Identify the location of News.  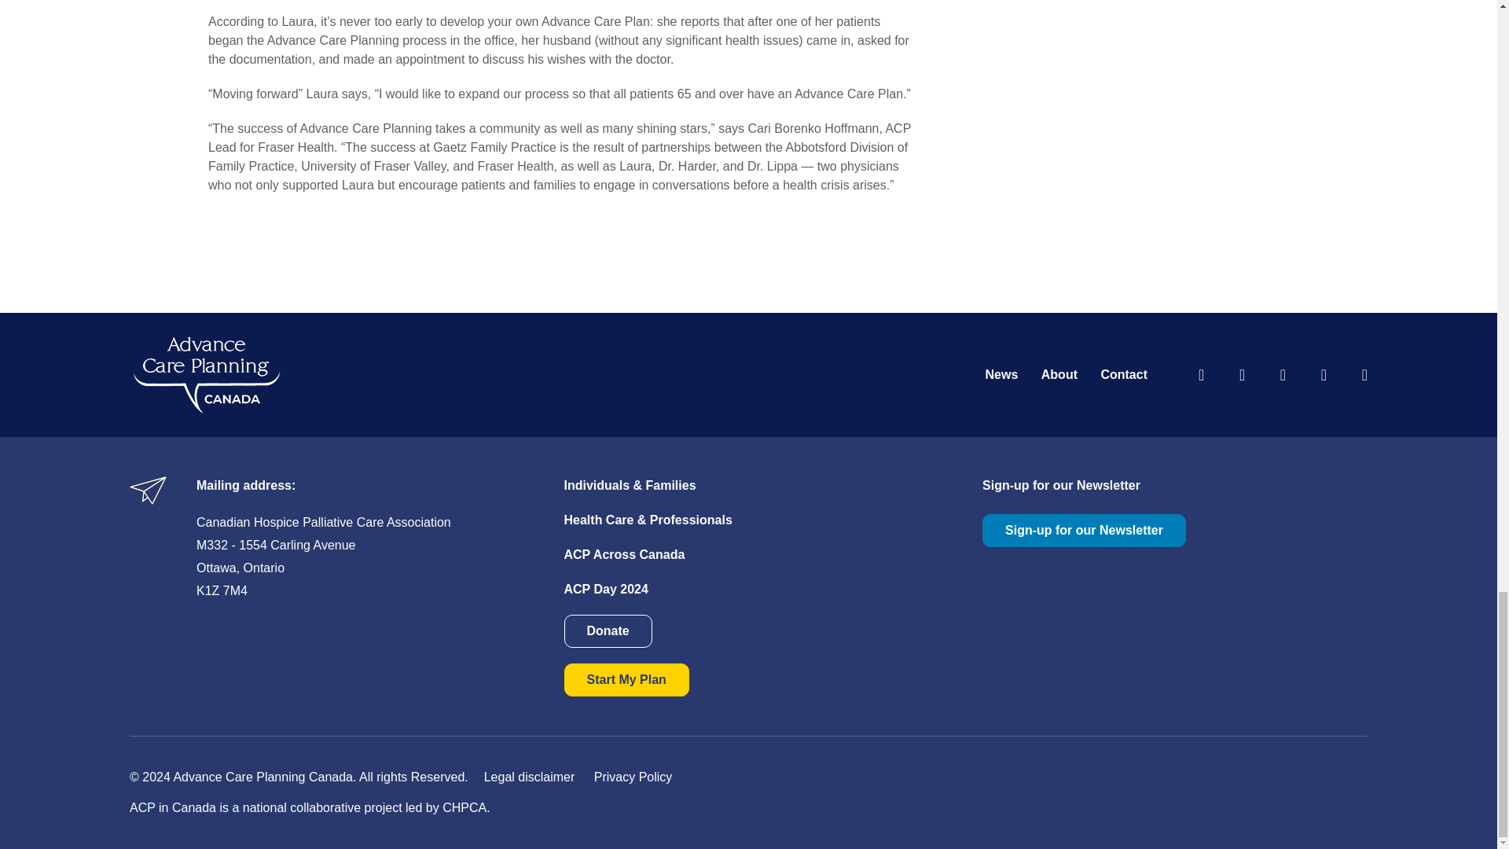
(1001, 374).